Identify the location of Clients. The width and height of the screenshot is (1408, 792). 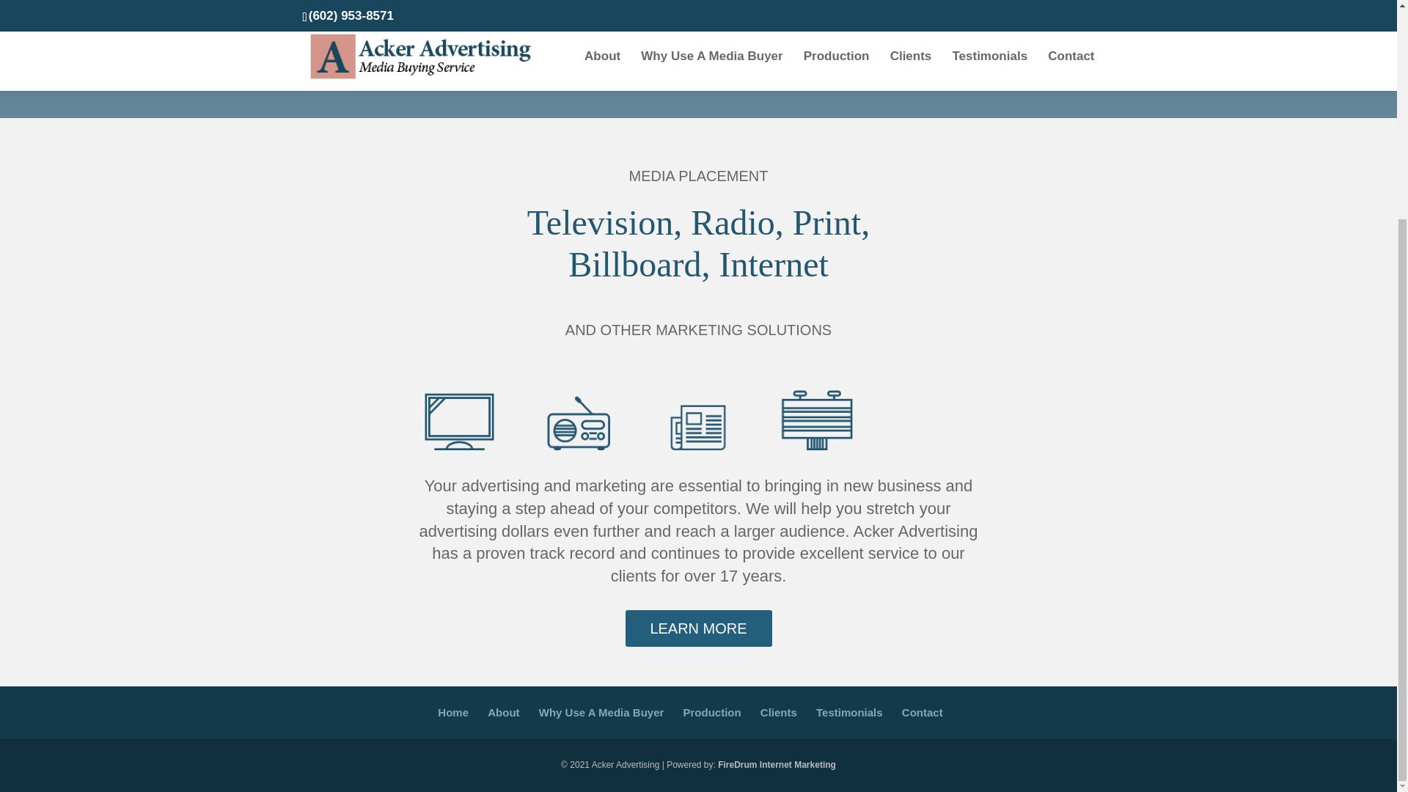
(778, 712).